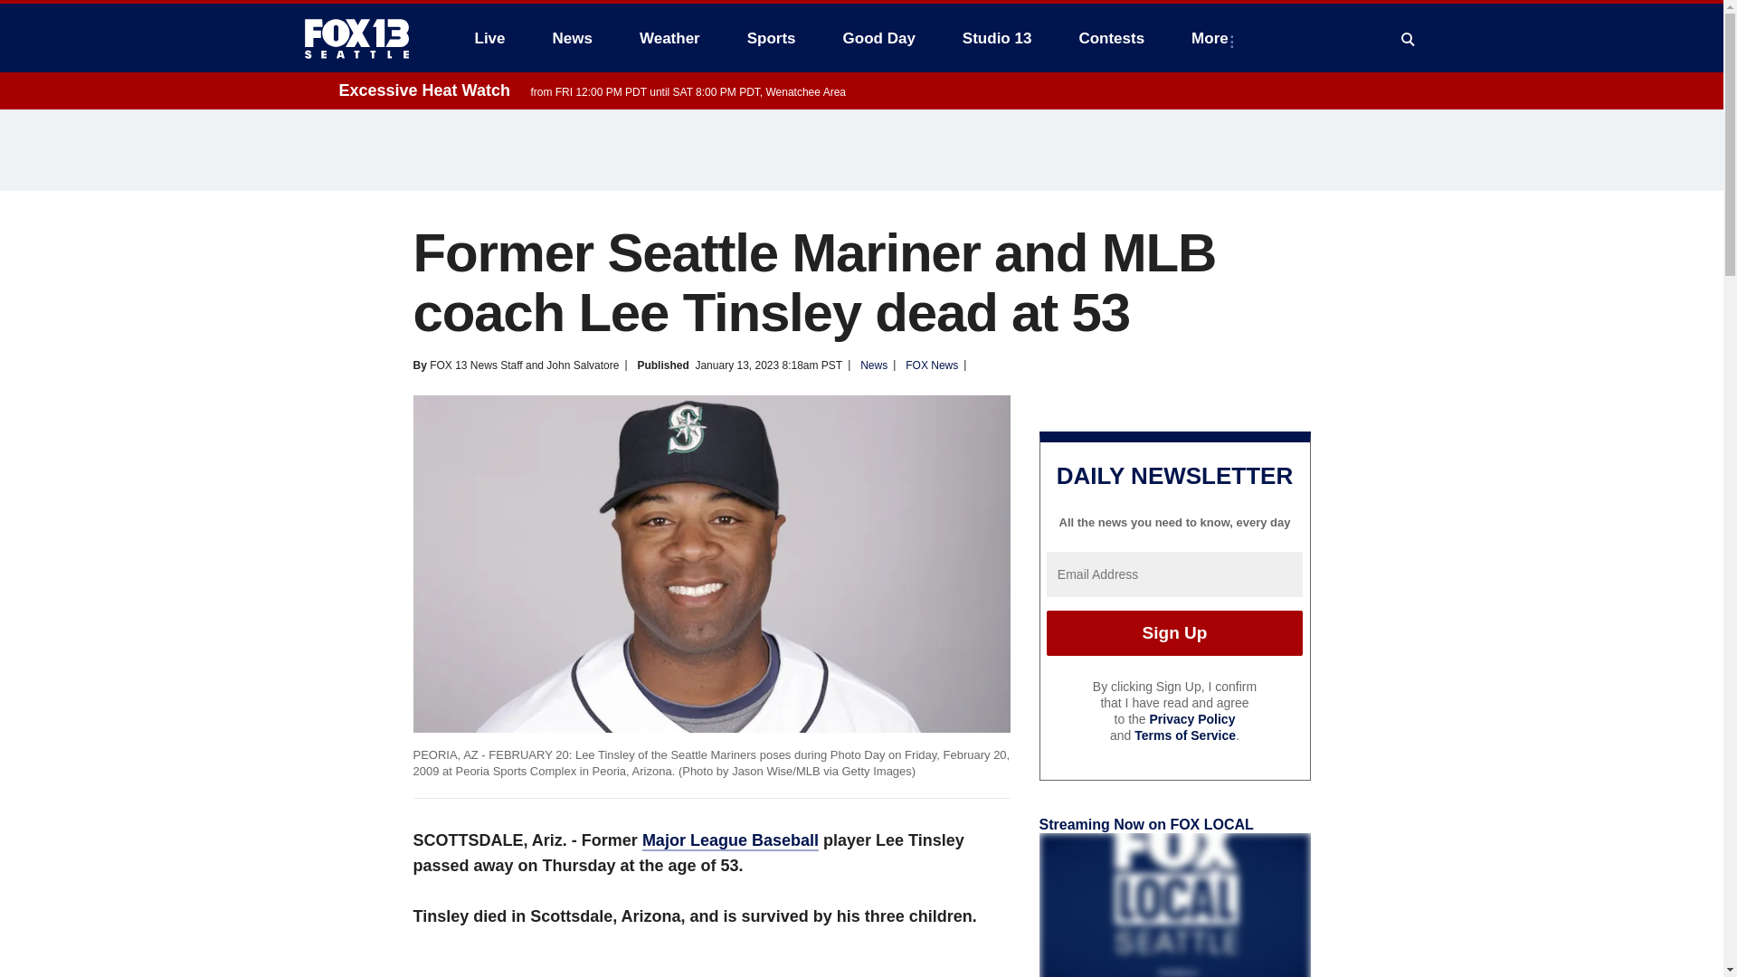 Image resolution: width=1737 pixels, height=977 pixels. Describe the element at coordinates (669, 38) in the screenshot. I see `Weather` at that location.